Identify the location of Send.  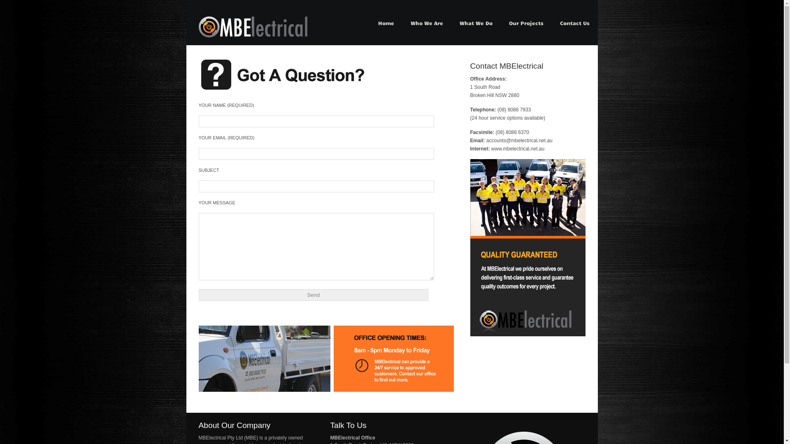
(313, 295).